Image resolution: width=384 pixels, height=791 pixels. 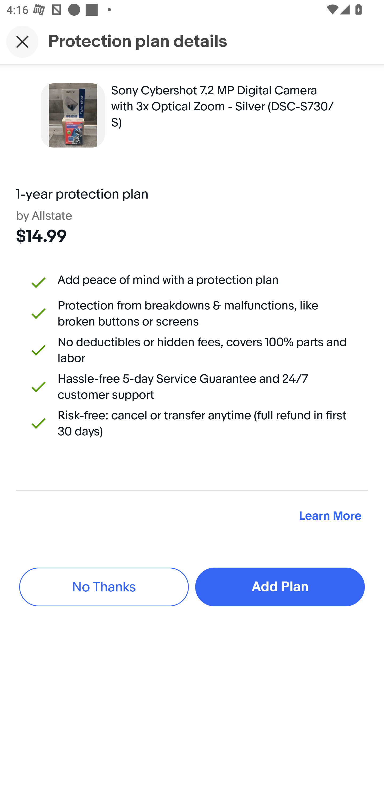 I want to click on Learn More Learn more about Protection Plan, so click(x=330, y=516).